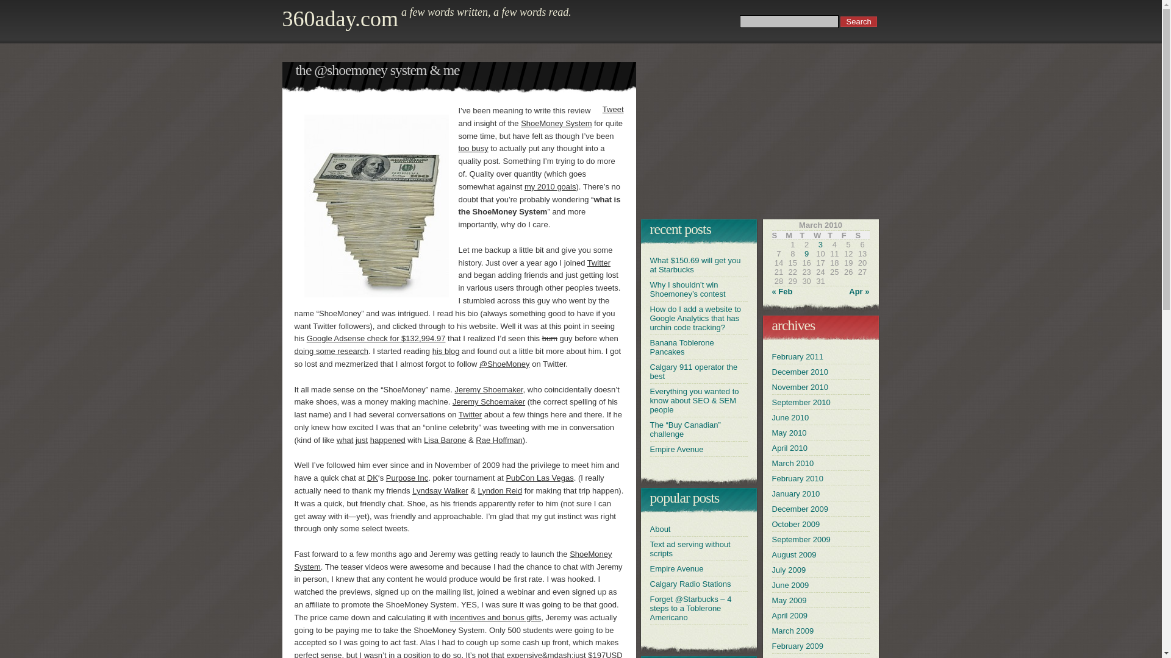 This screenshot has height=658, width=1171. Describe the element at coordinates (677, 450) in the screenshot. I see `Empire Avenue` at that location.